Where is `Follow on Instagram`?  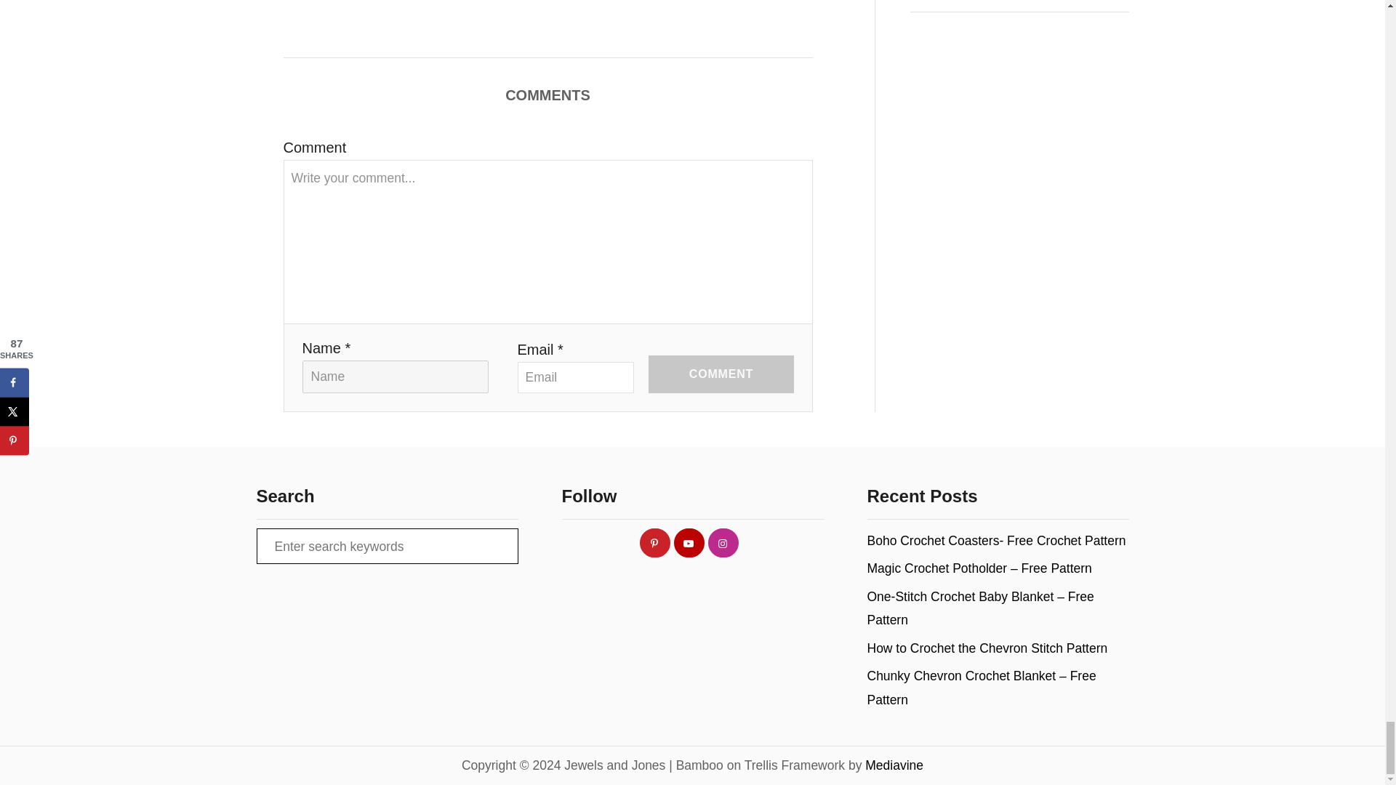
Follow on Instagram is located at coordinates (723, 542).